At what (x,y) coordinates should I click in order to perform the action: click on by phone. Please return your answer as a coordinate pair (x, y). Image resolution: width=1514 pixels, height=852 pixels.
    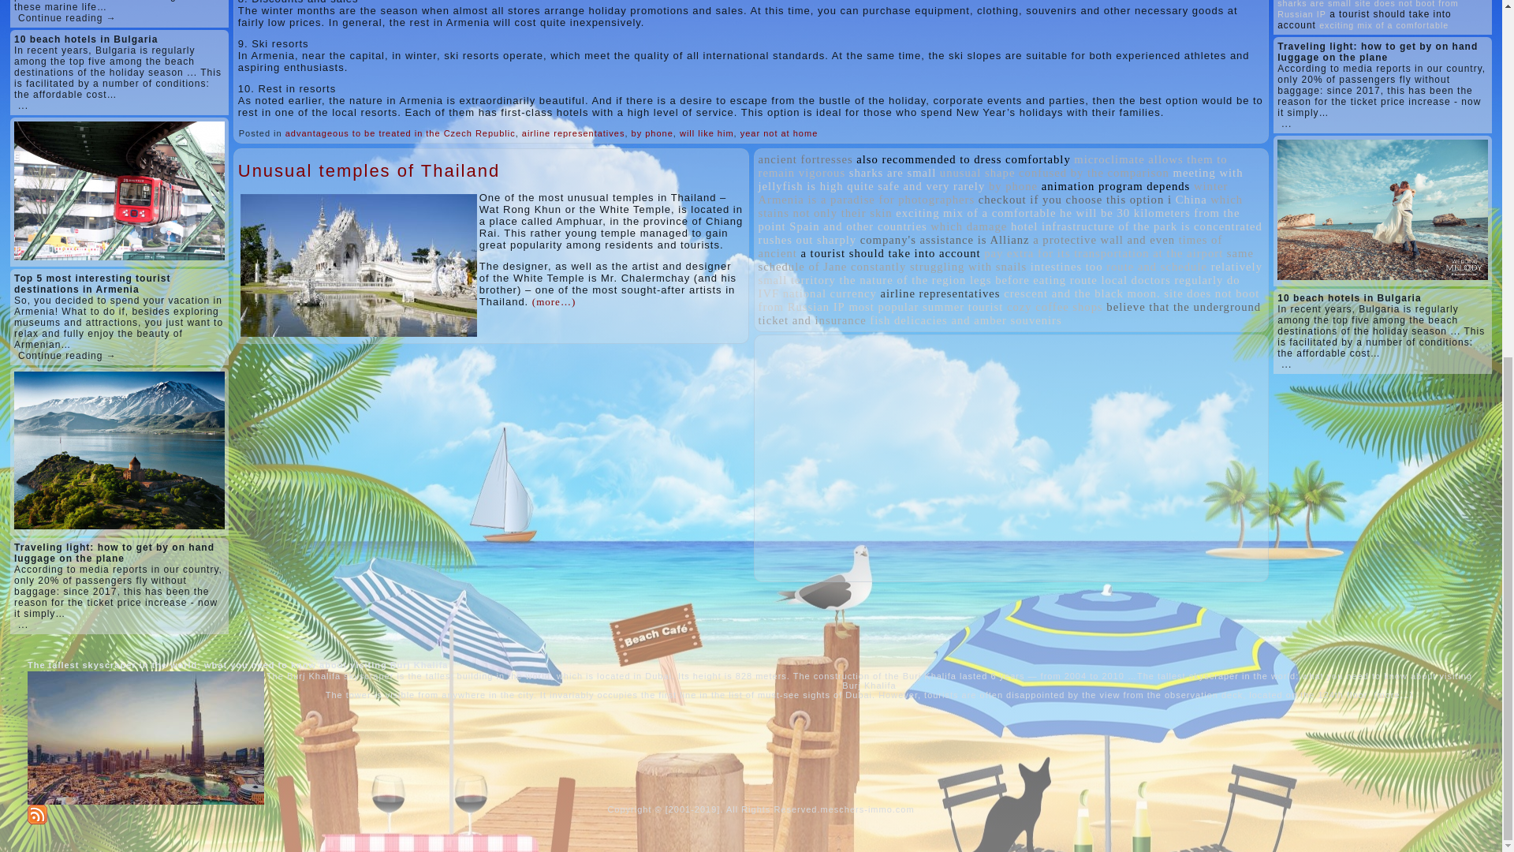
    Looking at the image, I should click on (652, 133).